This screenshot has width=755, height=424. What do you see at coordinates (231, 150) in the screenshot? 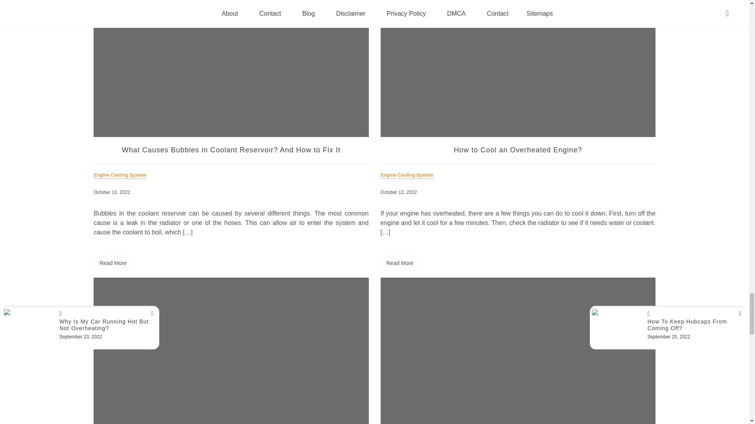
I see `What Causes Bubbles in Coolant Reservoir? And How to Fix It` at bounding box center [231, 150].